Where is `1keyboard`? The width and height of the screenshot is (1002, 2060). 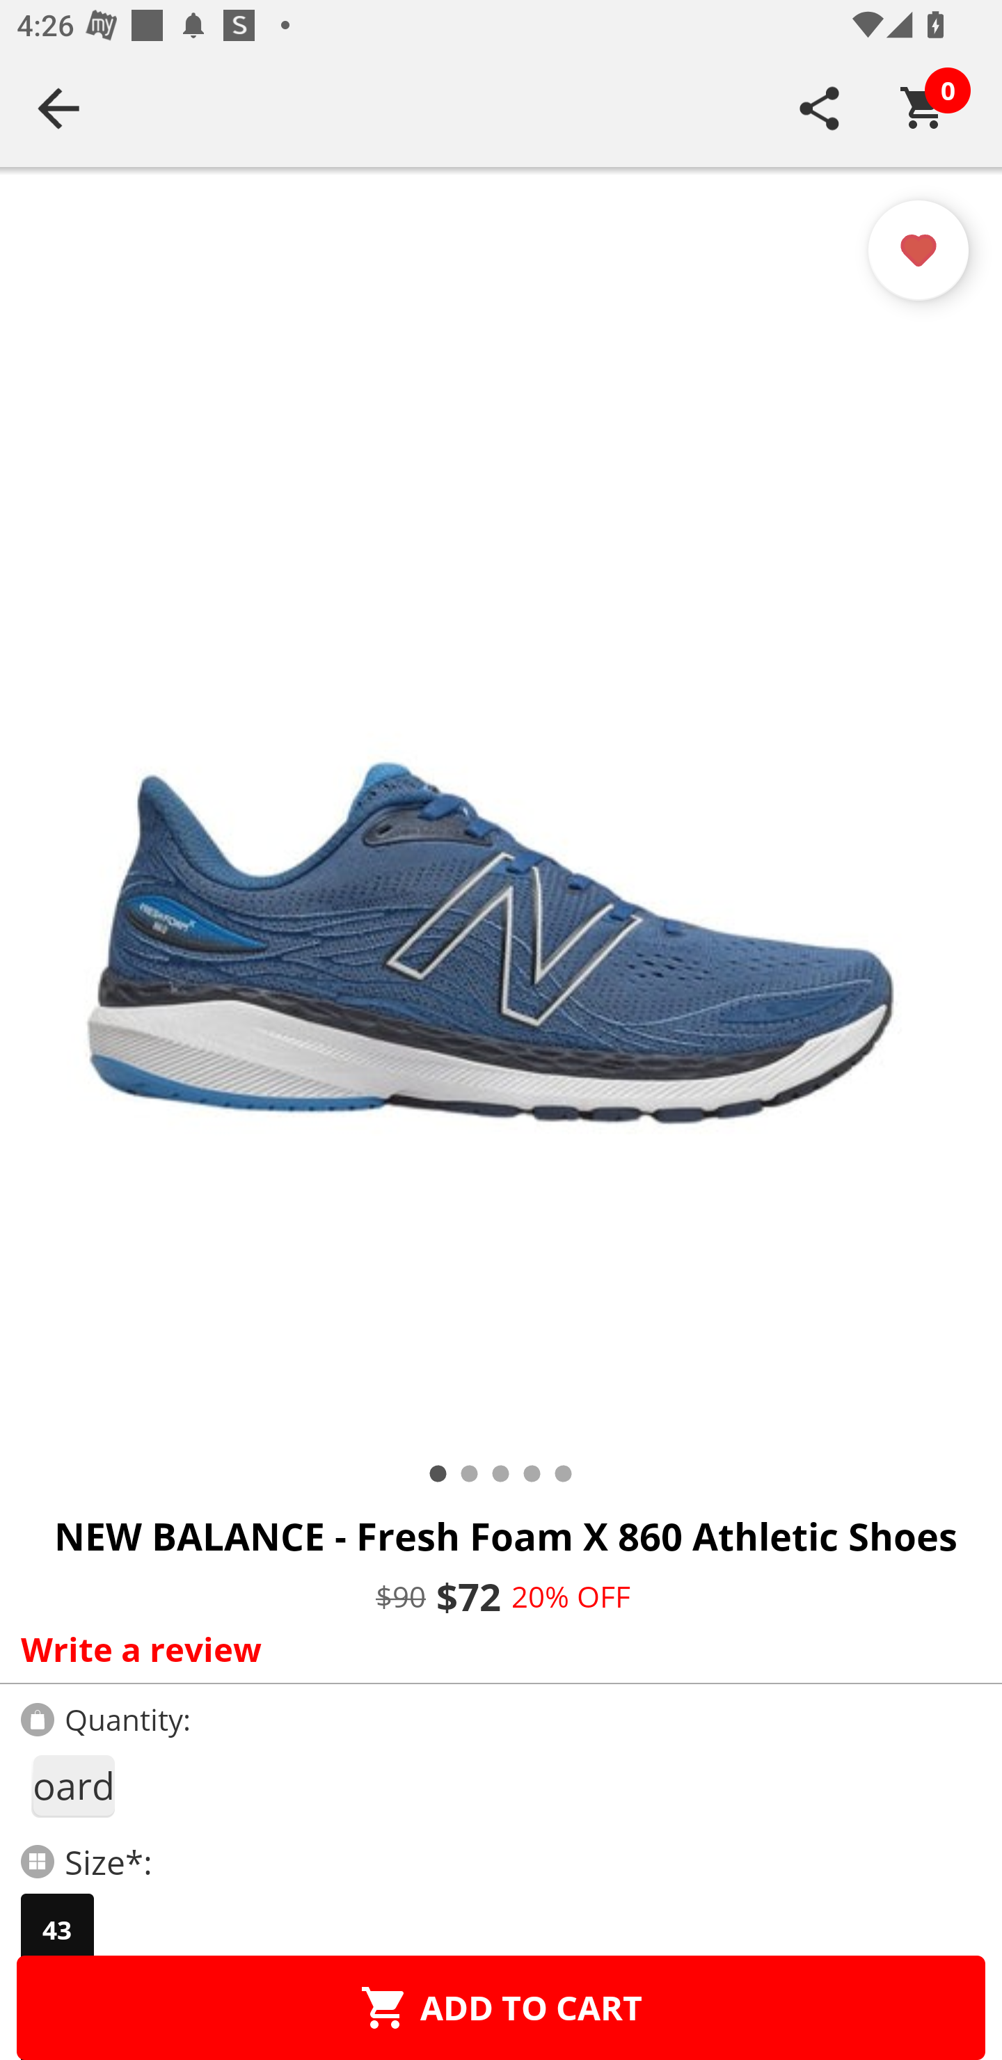
1keyboard is located at coordinates (72, 1786).